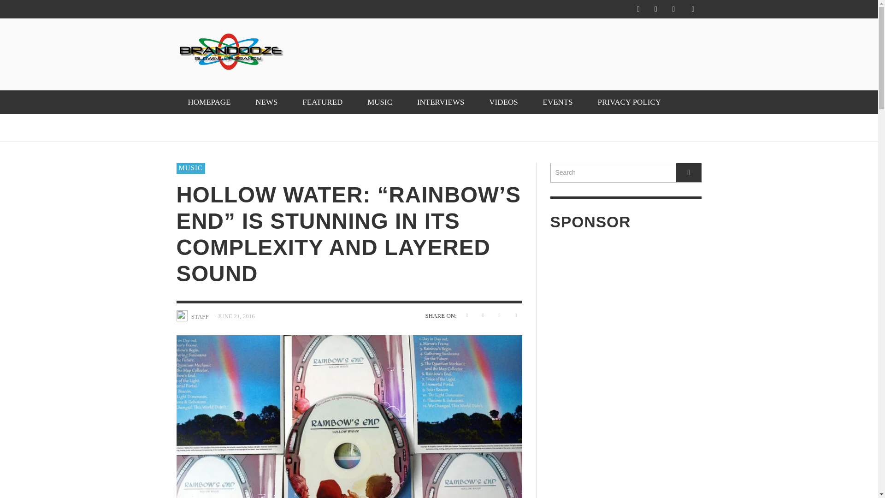  What do you see at coordinates (626, 172) in the screenshot?
I see `Search` at bounding box center [626, 172].